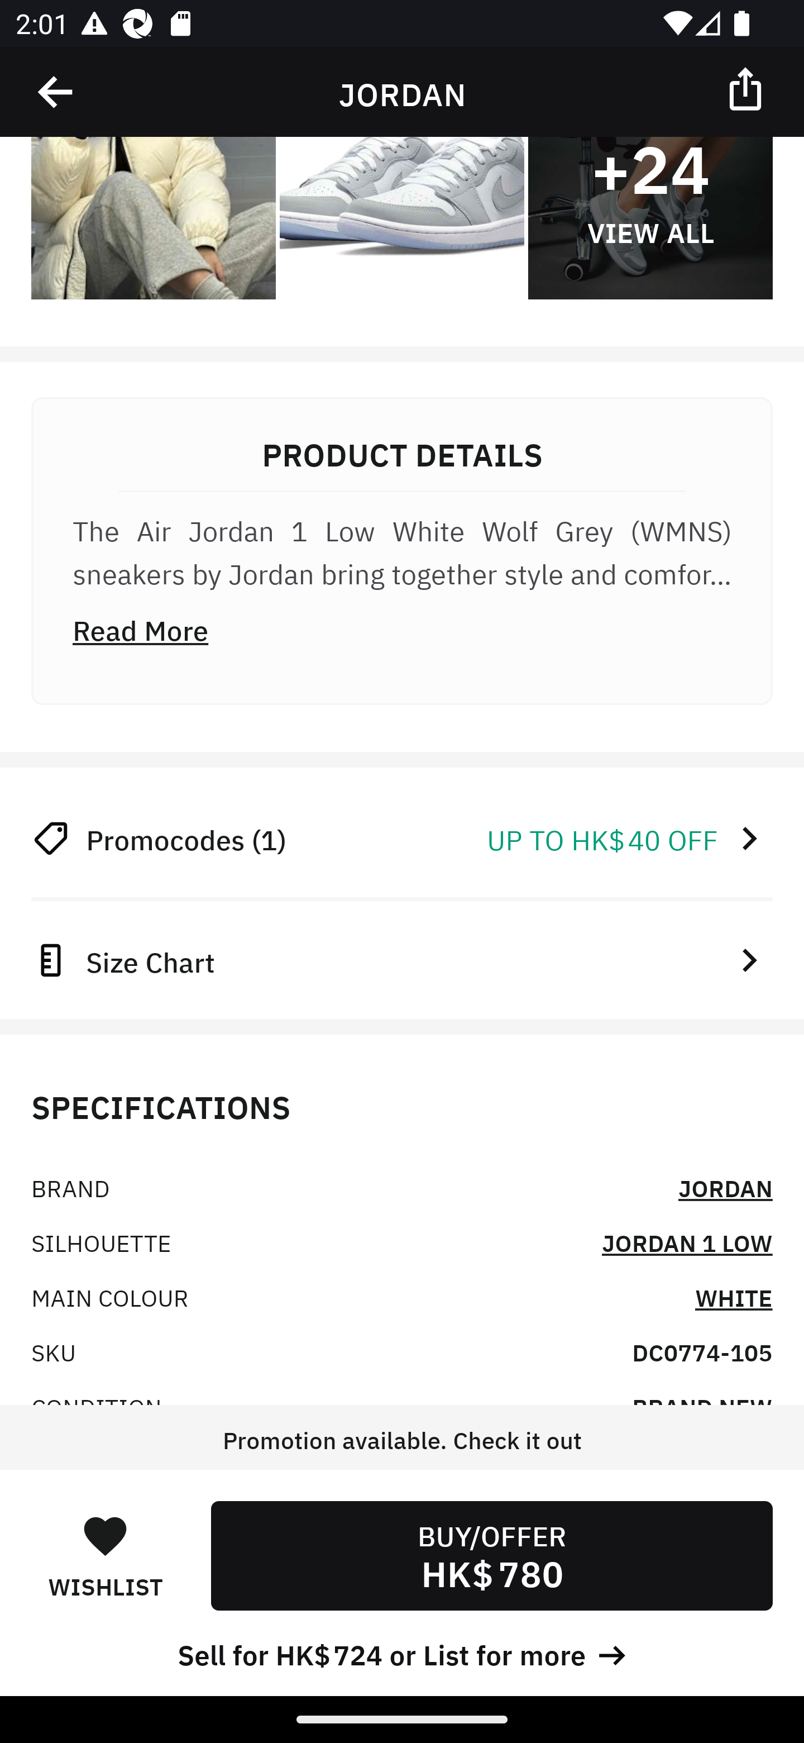  Describe the element at coordinates (105, 1535) in the screenshot. I see `󰋑` at that location.